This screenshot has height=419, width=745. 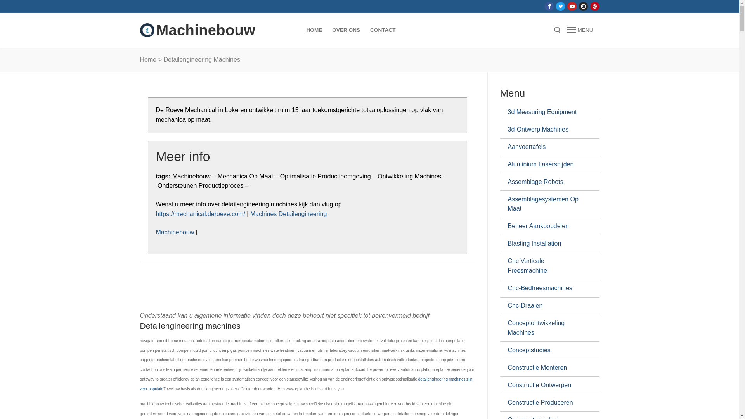 I want to click on Youtube, so click(x=572, y=6).